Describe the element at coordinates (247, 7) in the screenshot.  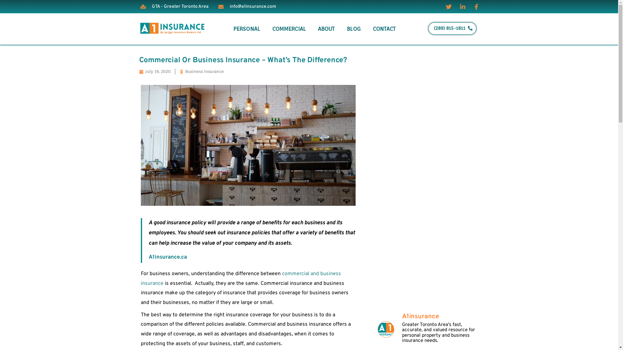
I see `info@a1insurance.com` at that location.